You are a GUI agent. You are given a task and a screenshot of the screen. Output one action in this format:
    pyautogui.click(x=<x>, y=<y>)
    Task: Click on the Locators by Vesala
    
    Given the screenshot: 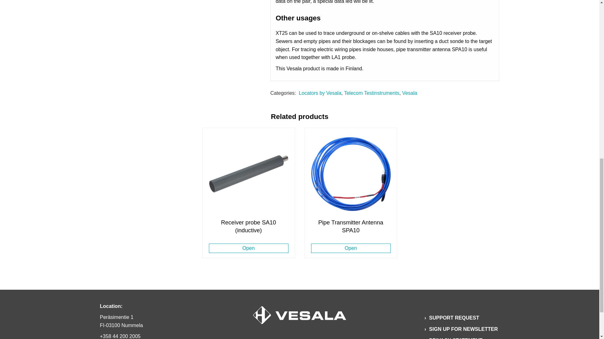 What is the action you would take?
    pyautogui.click(x=320, y=93)
    